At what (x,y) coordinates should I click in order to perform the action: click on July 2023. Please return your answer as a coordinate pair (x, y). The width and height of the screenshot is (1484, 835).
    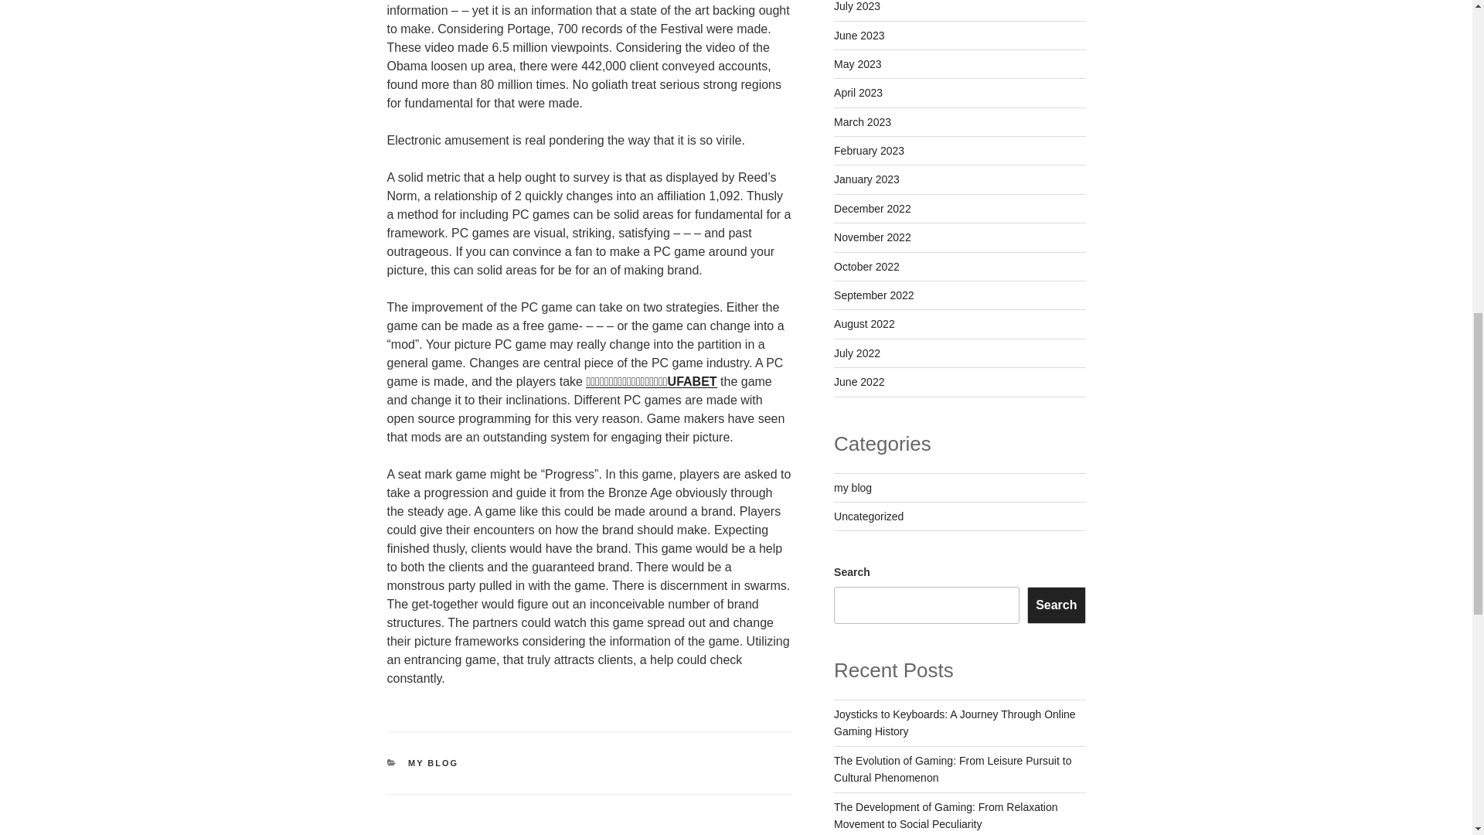
    Looking at the image, I should click on (856, 6).